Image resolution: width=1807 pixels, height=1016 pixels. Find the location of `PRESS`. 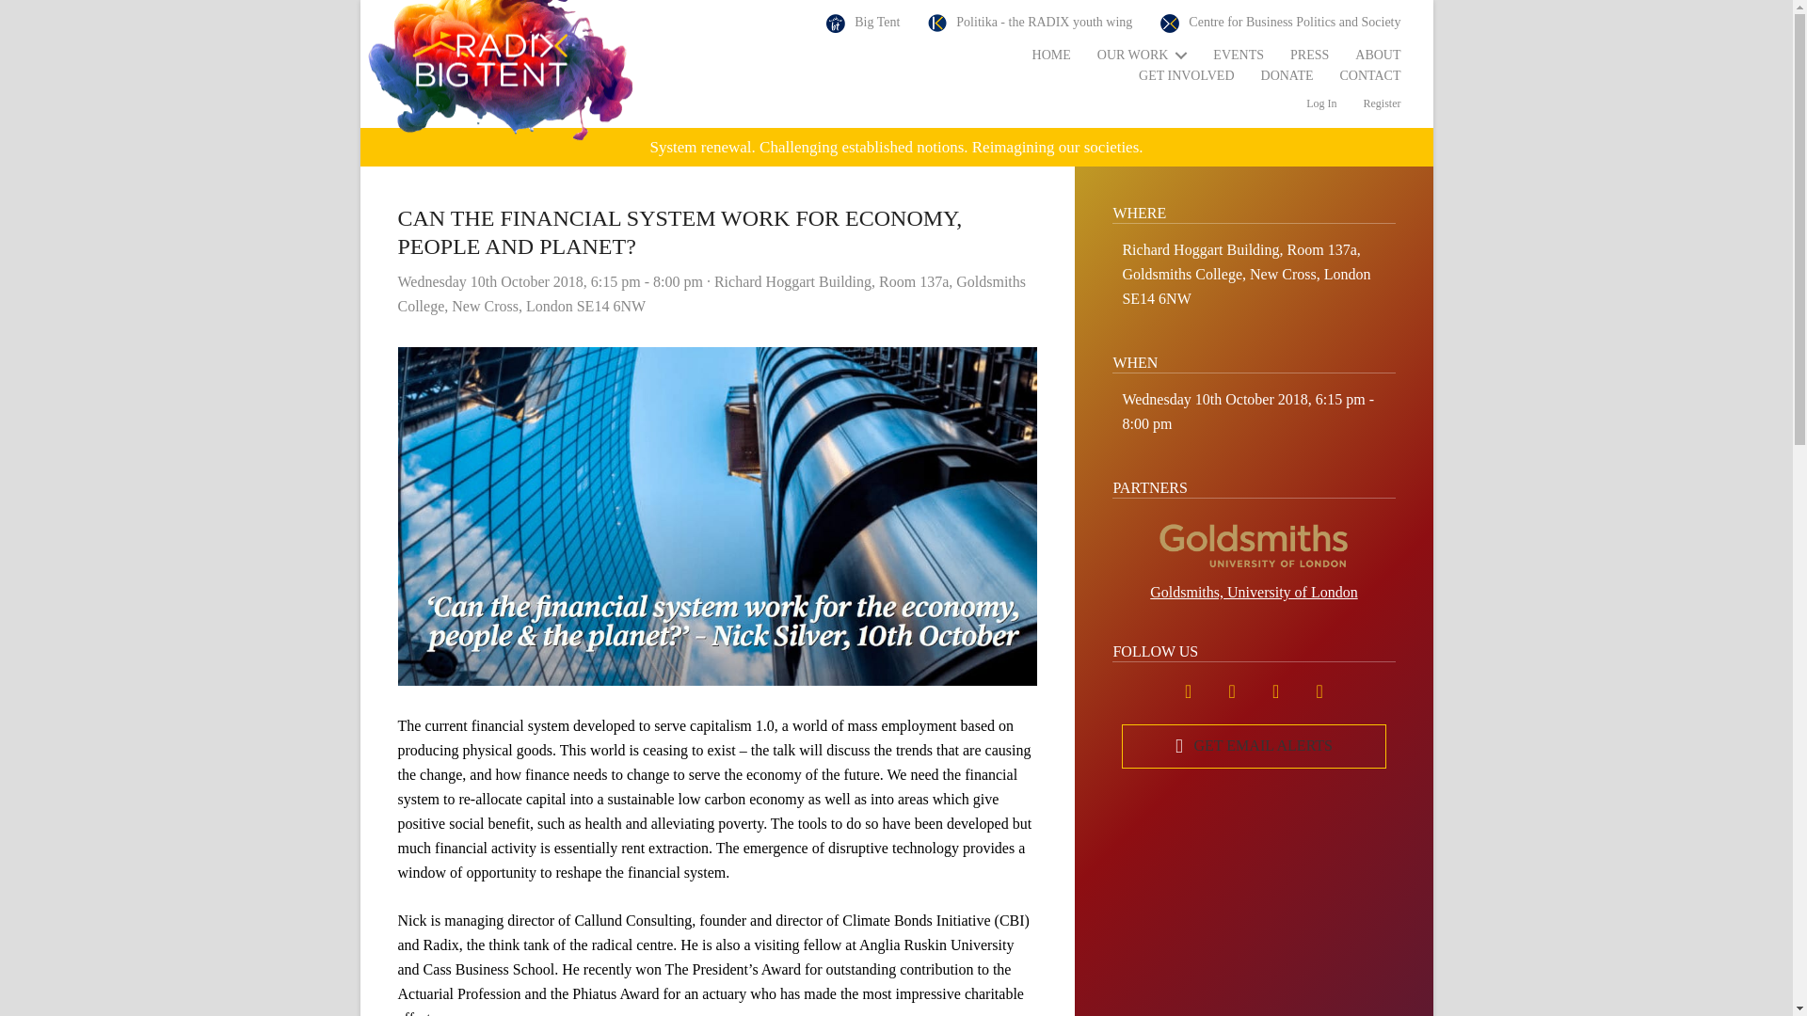

PRESS is located at coordinates (1310, 56).